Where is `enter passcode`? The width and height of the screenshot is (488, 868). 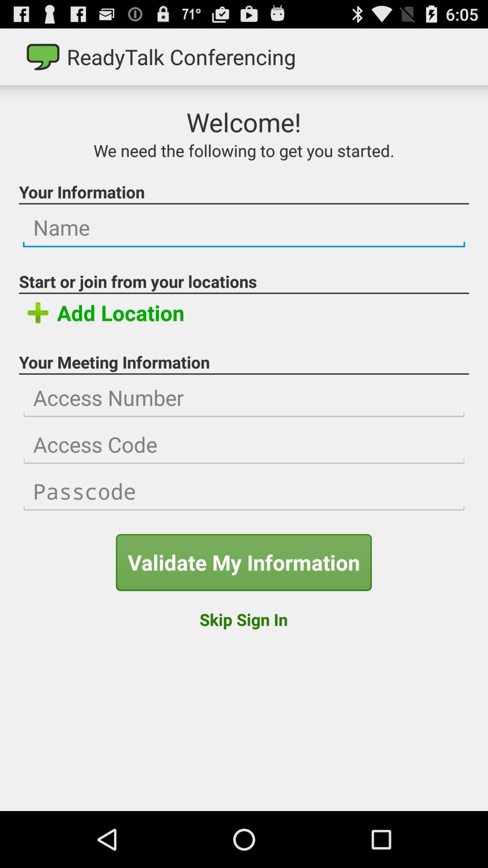 enter passcode is located at coordinates (244, 491).